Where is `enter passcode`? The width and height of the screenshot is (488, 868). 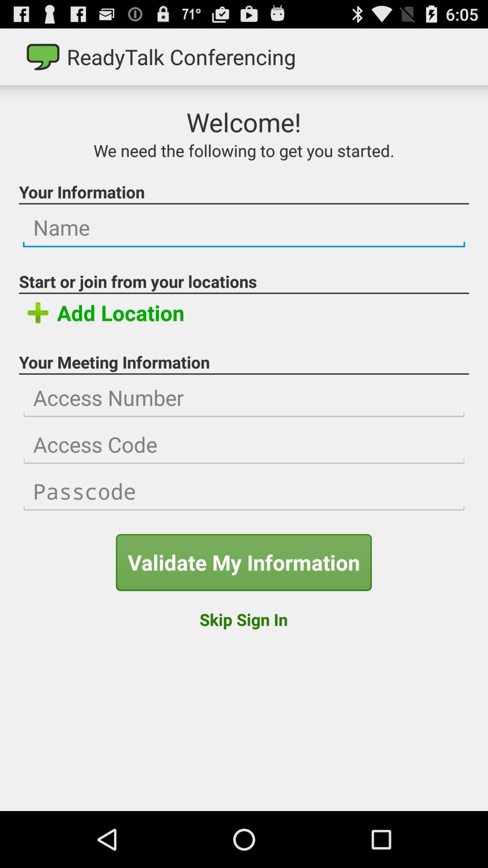 enter passcode is located at coordinates (244, 491).